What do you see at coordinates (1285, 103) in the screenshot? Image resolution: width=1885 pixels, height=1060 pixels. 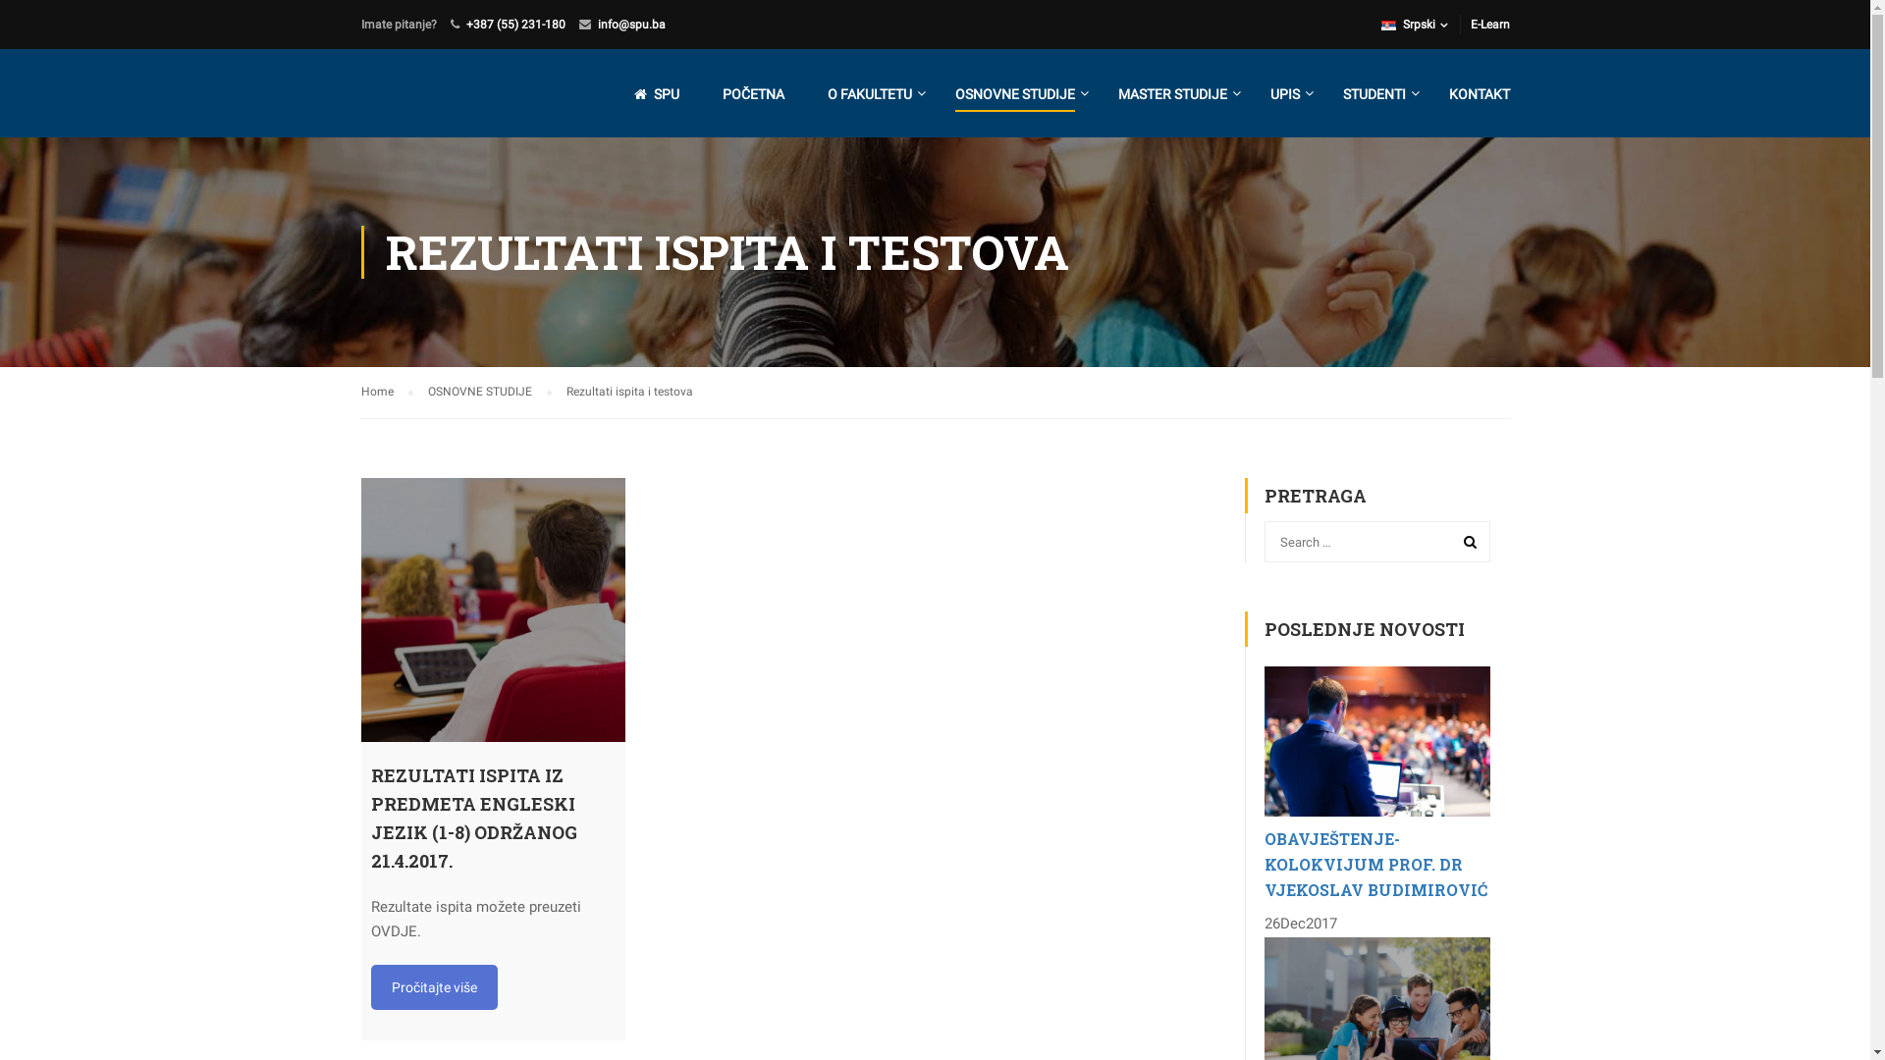 I see `UPIS` at bounding box center [1285, 103].